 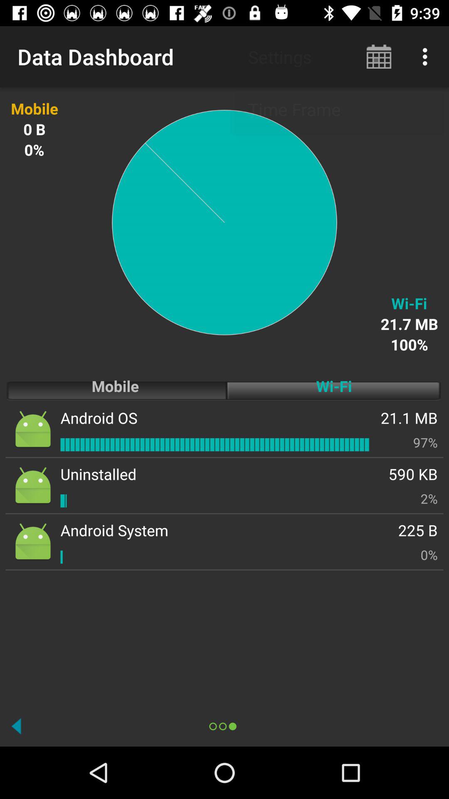 What do you see at coordinates (379, 57) in the screenshot?
I see `press the app to the right of the data dashboard item` at bounding box center [379, 57].